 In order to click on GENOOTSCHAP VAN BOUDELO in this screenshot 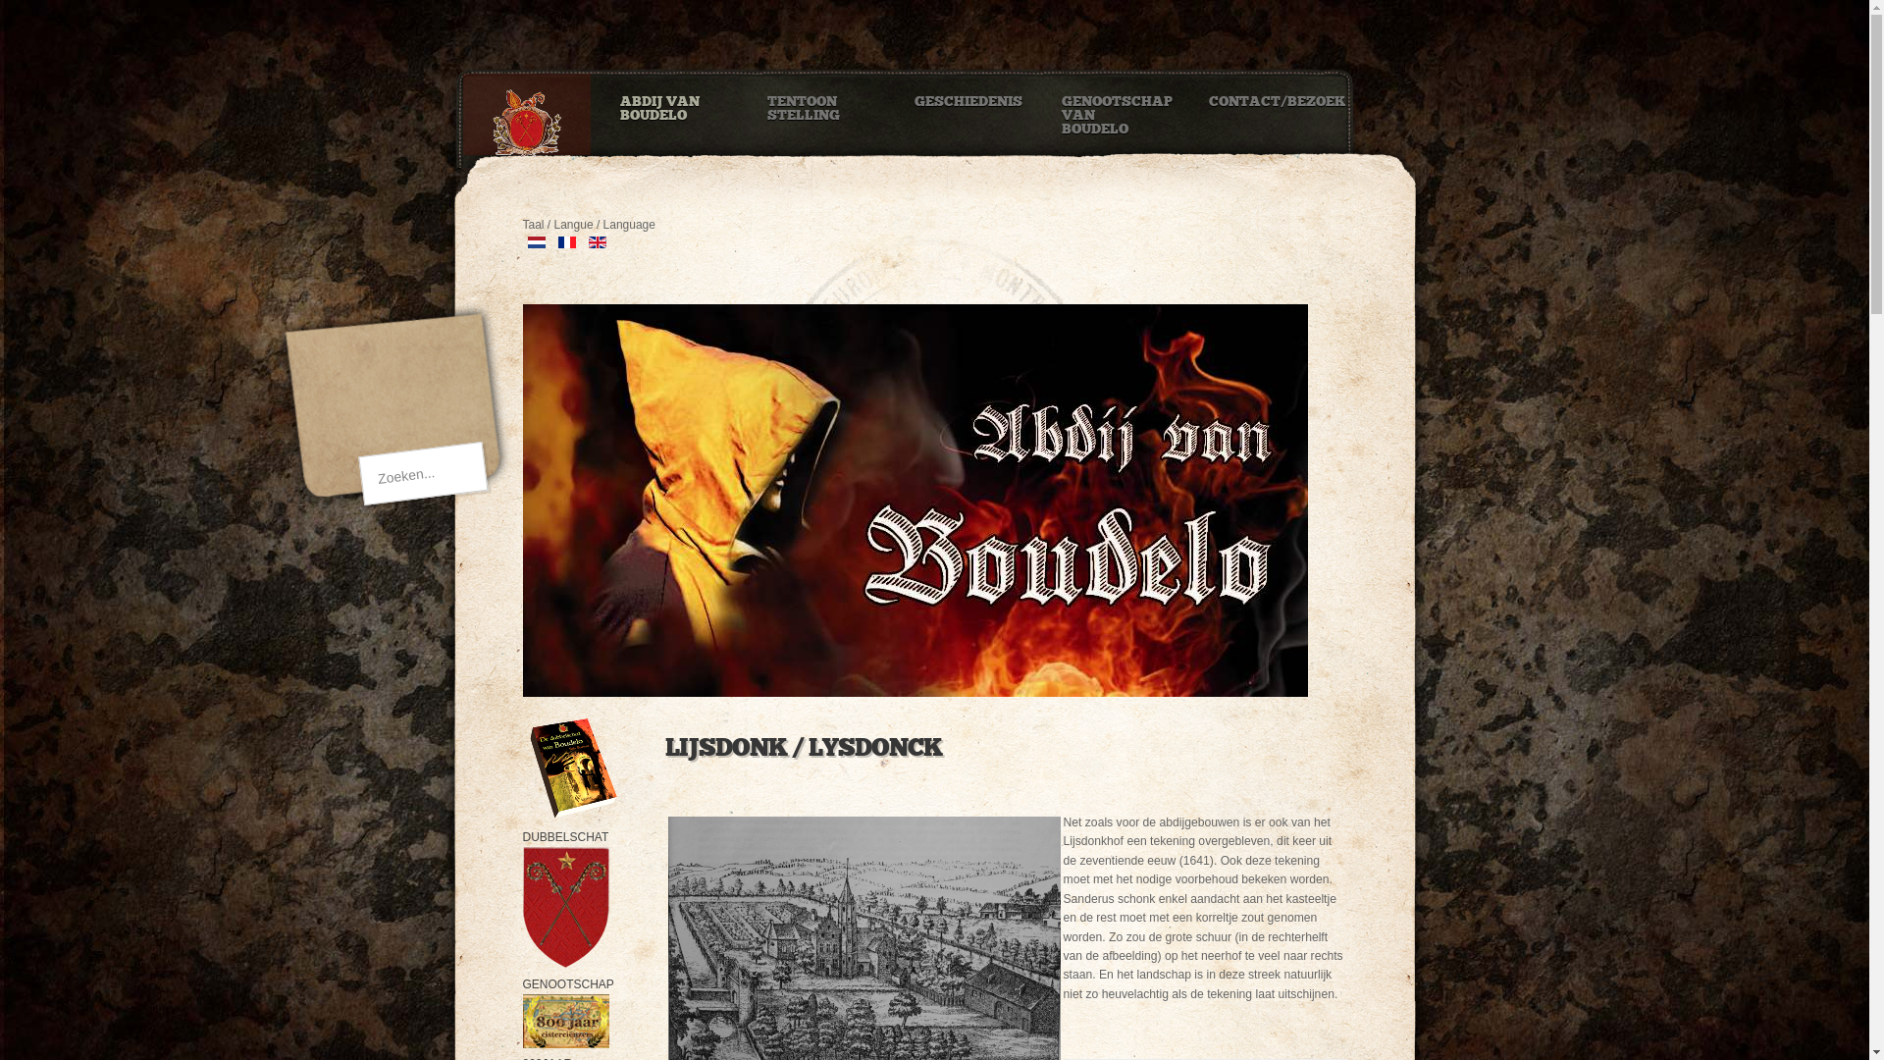, I will do `click(1106, 108)`.